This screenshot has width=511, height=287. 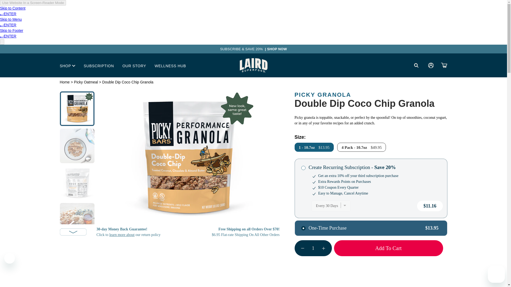 I want to click on subscription, so click(x=303, y=168).